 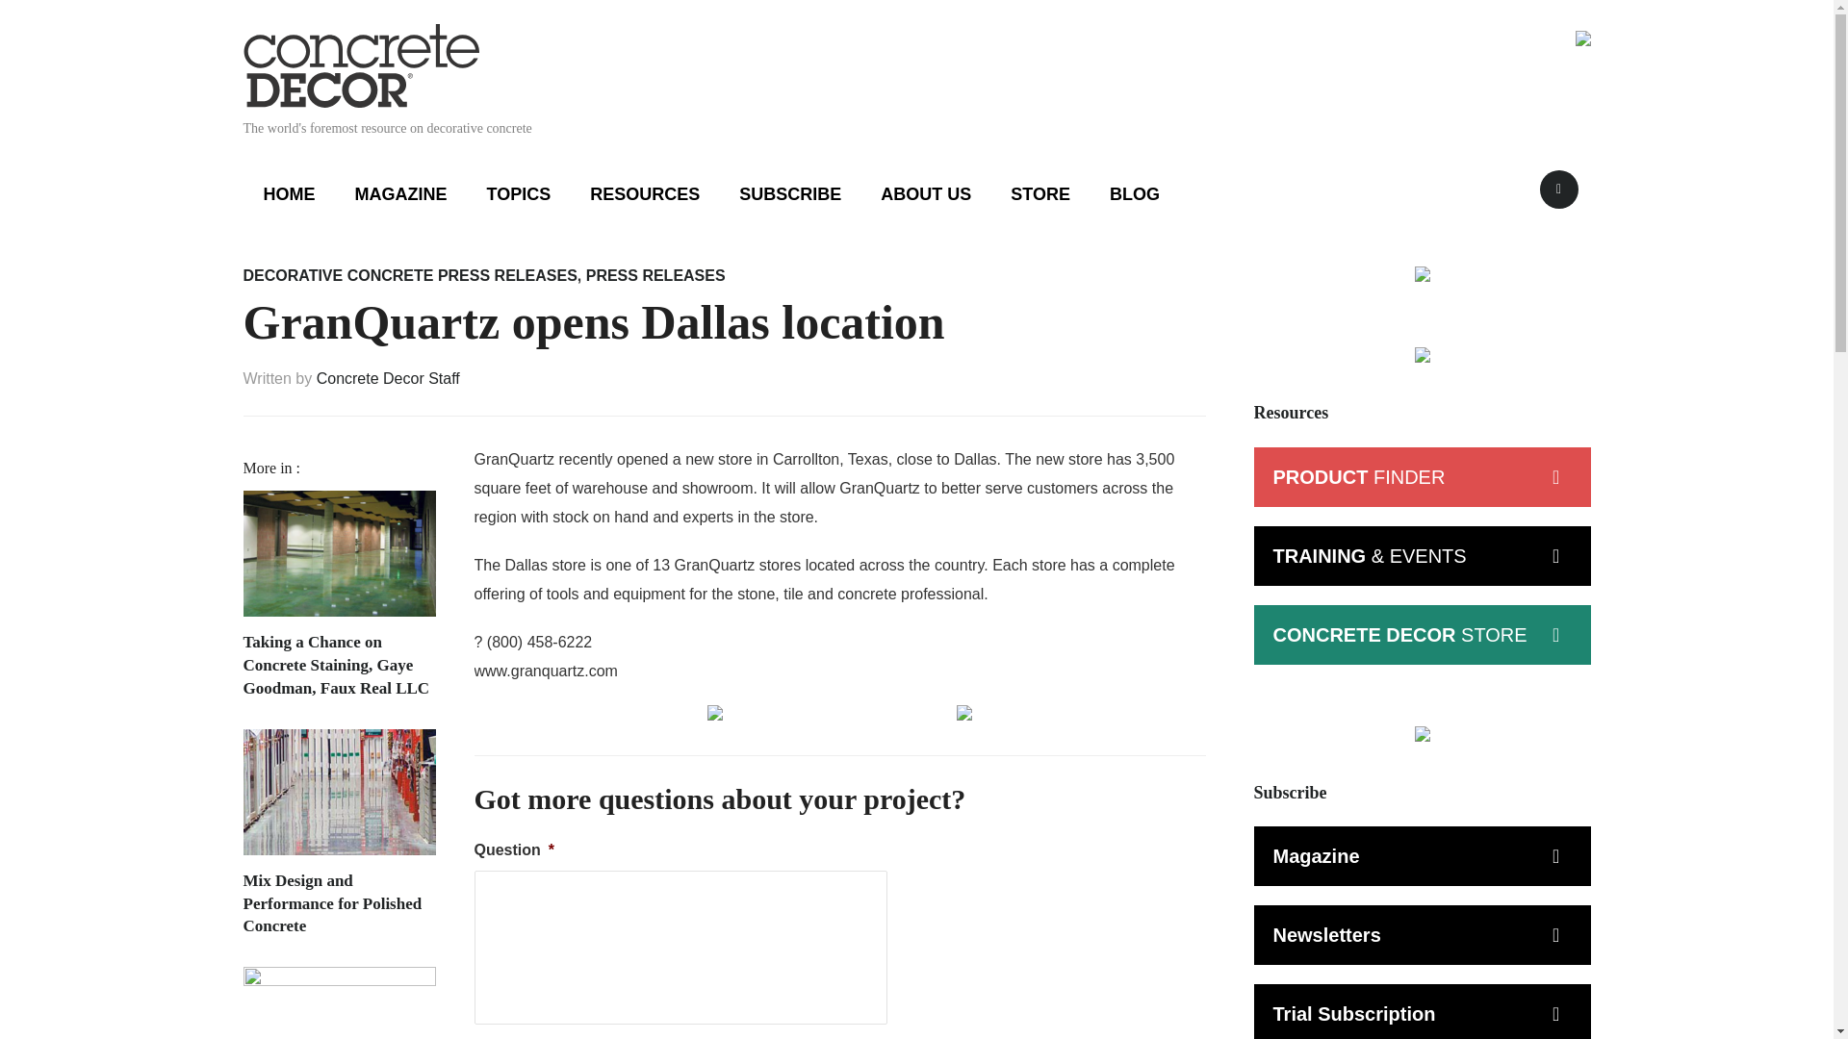 What do you see at coordinates (338, 903) in the screenshot?
I see `Mix Design and Performance for Polished Concrete` at bounding box center [338, 903].